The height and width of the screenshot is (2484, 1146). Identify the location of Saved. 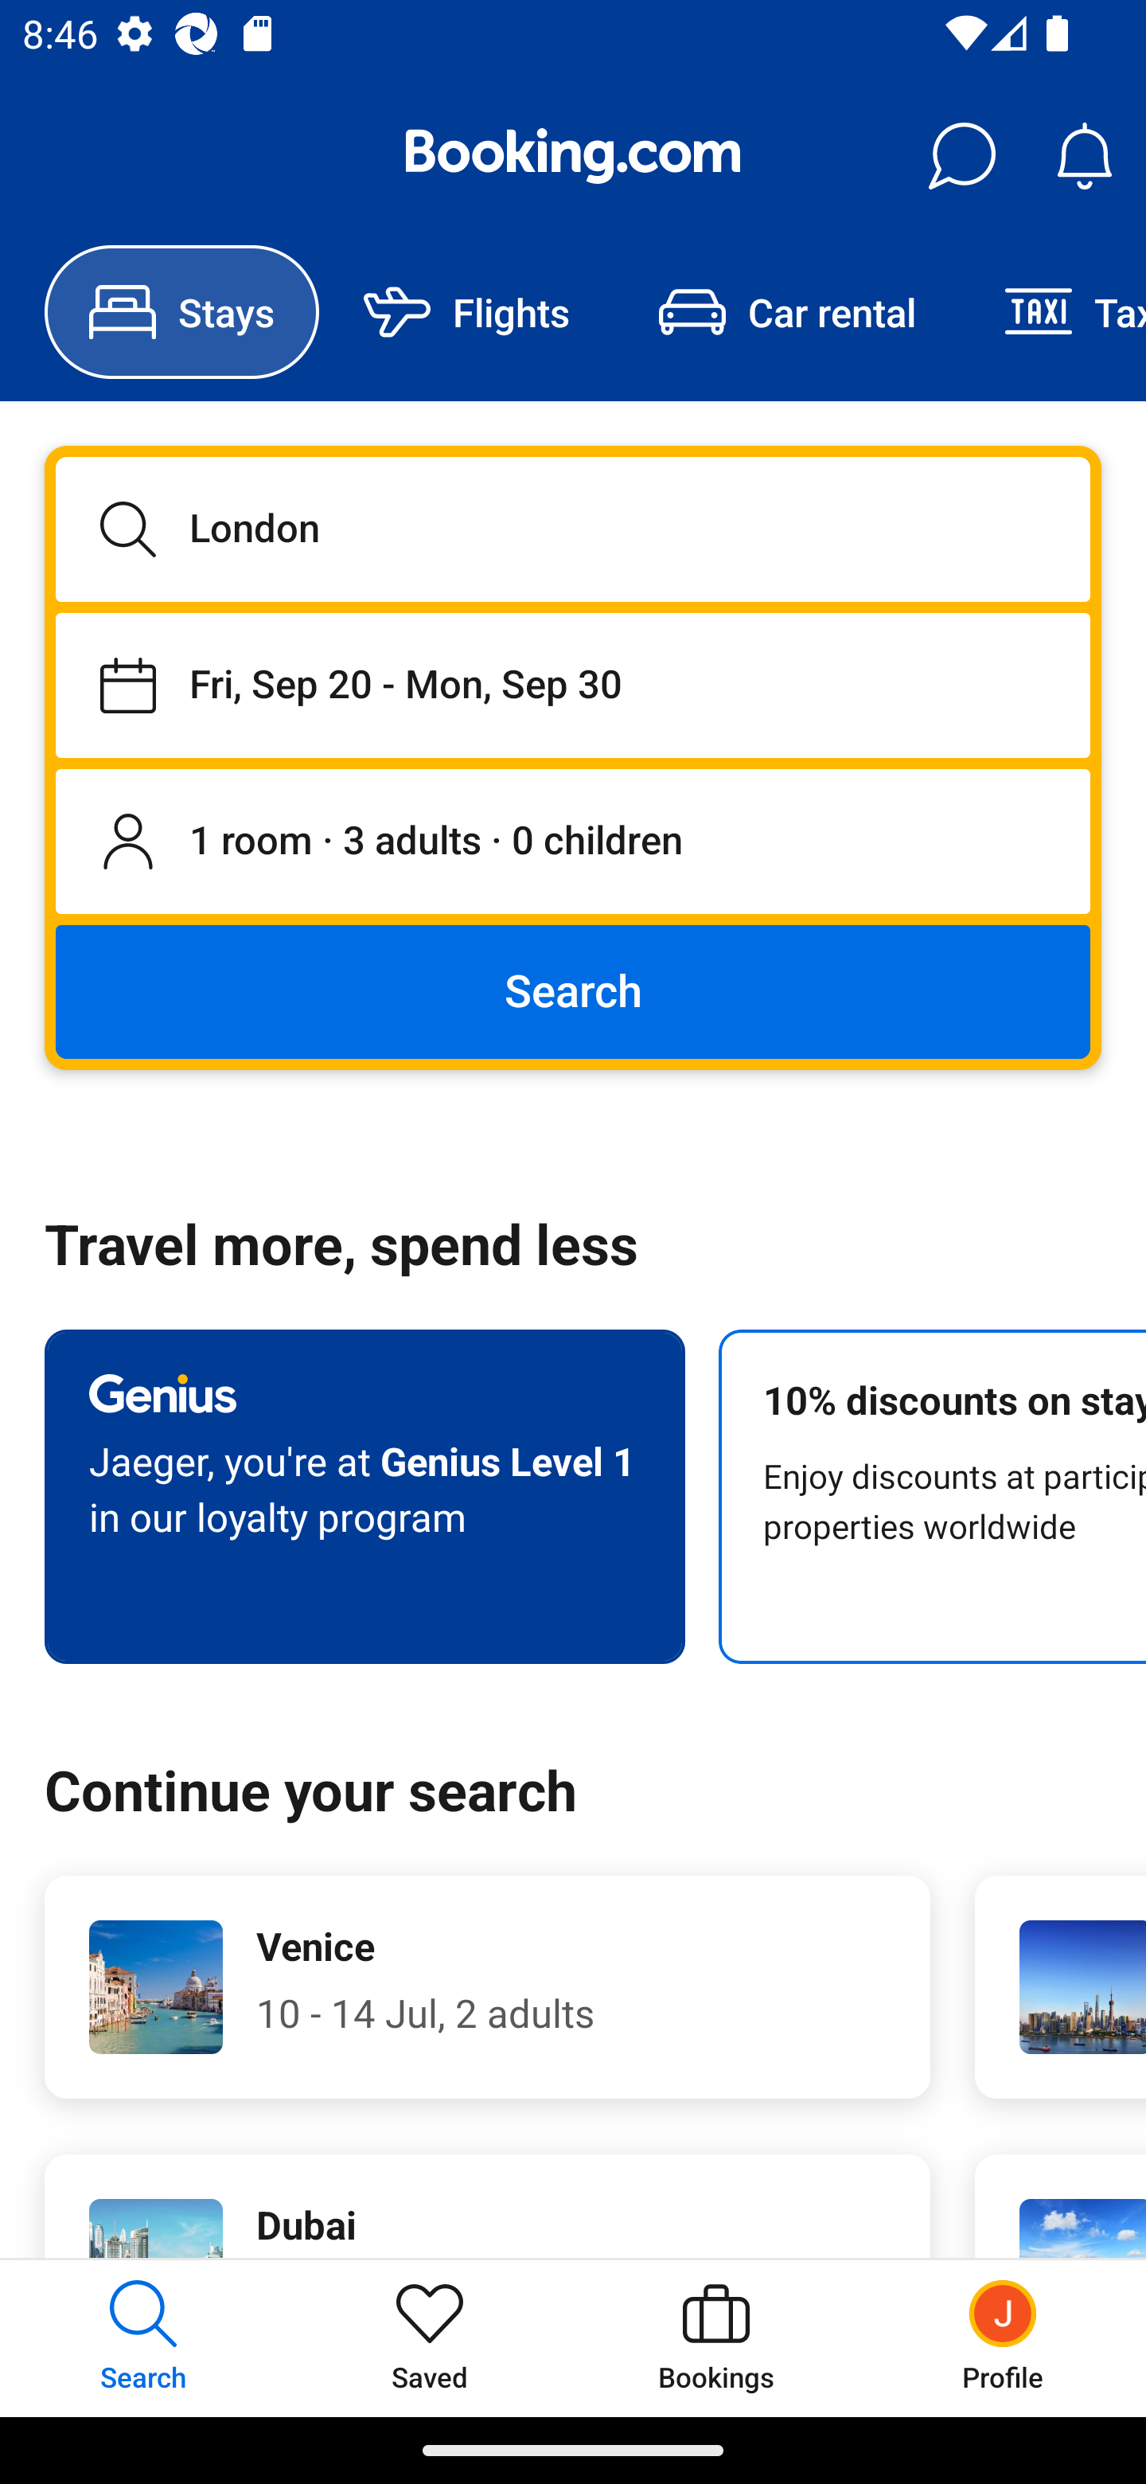
(430, 2338).